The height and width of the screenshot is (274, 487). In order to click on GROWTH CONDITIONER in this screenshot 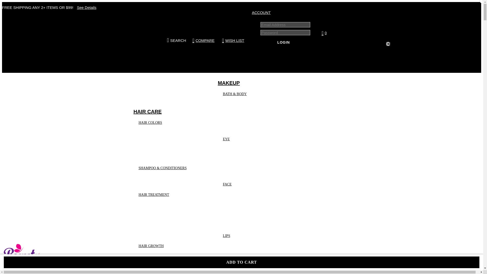, I will do `click(171, 269)`.